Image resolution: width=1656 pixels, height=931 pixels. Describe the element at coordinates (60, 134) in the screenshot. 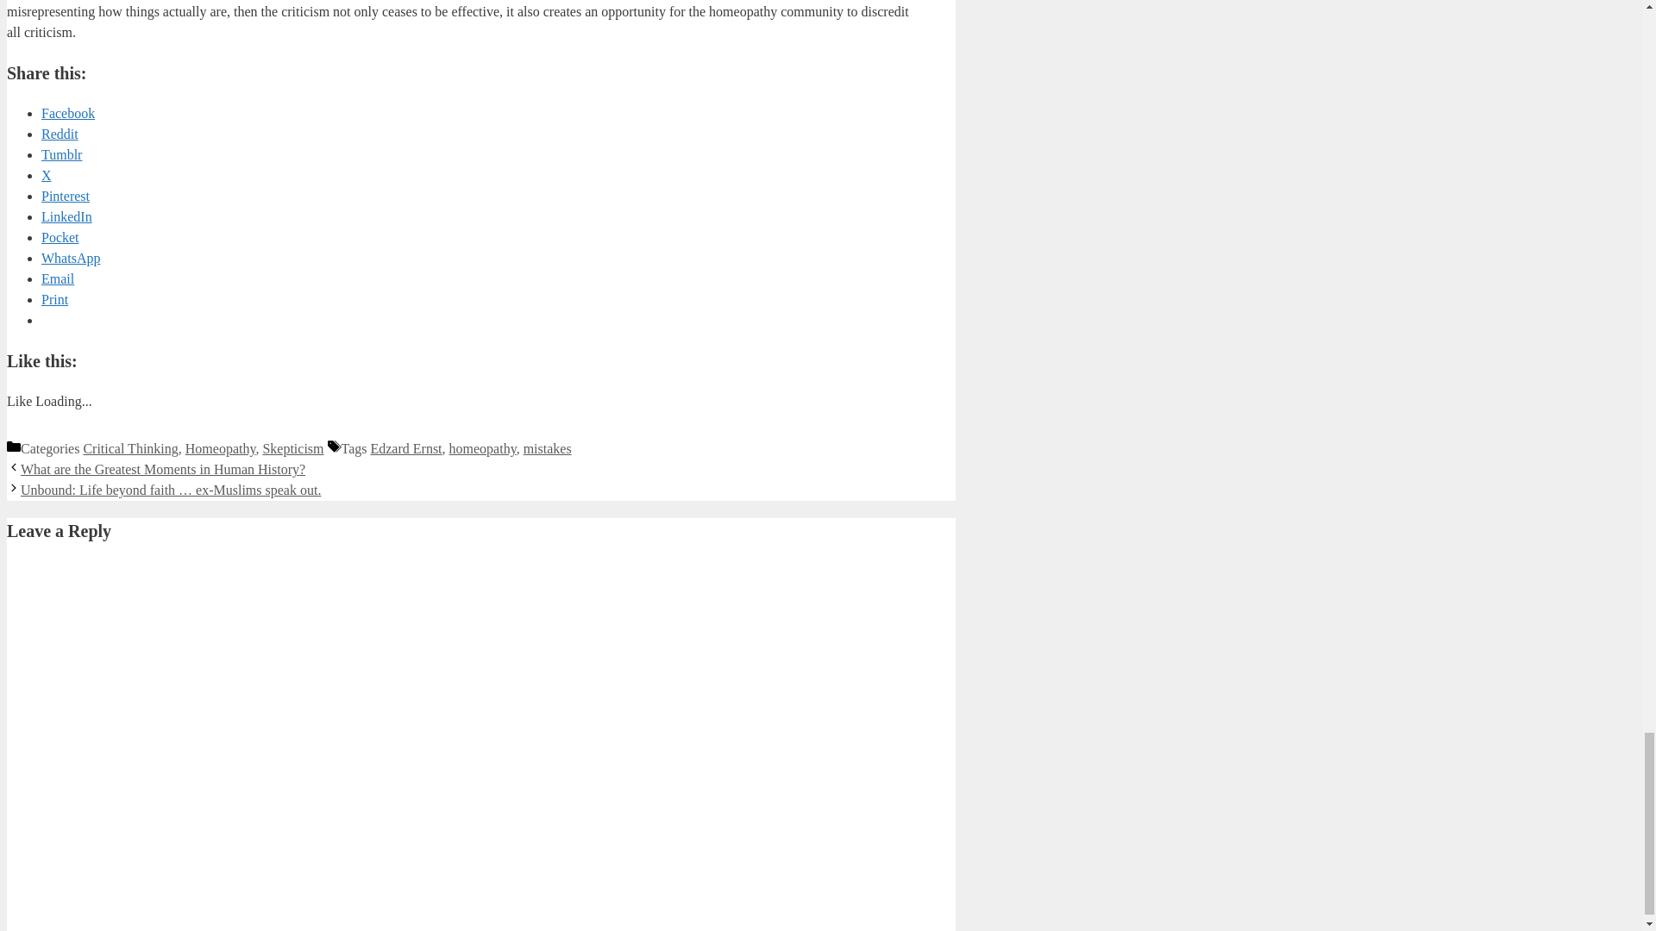

I see `Click to share on Reddit` at that location.